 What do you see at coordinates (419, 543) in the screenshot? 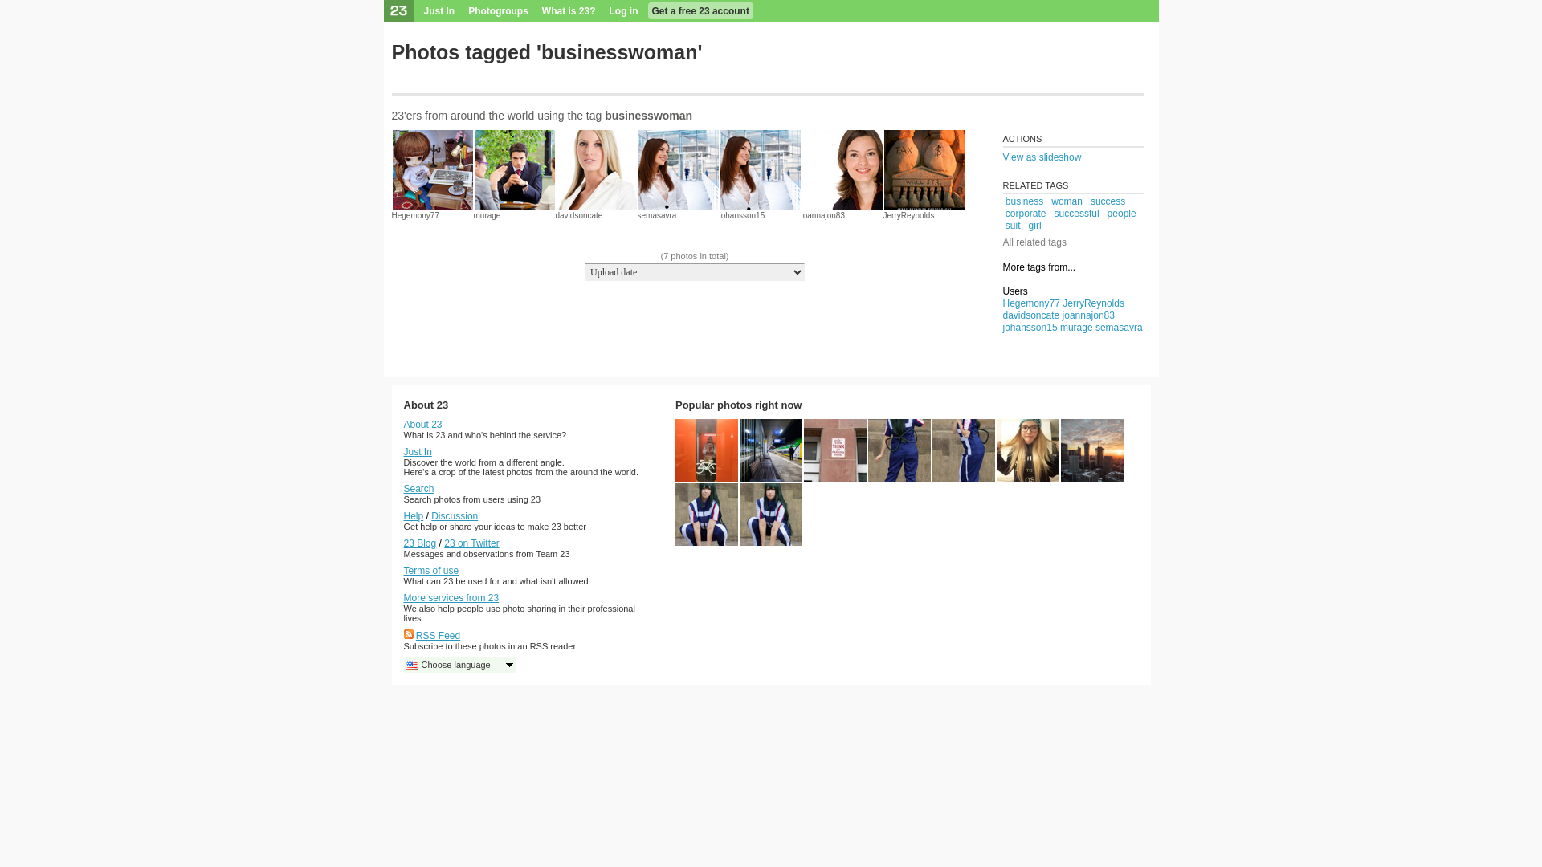
I see `23 Blog` at bounding box center [419, 543].